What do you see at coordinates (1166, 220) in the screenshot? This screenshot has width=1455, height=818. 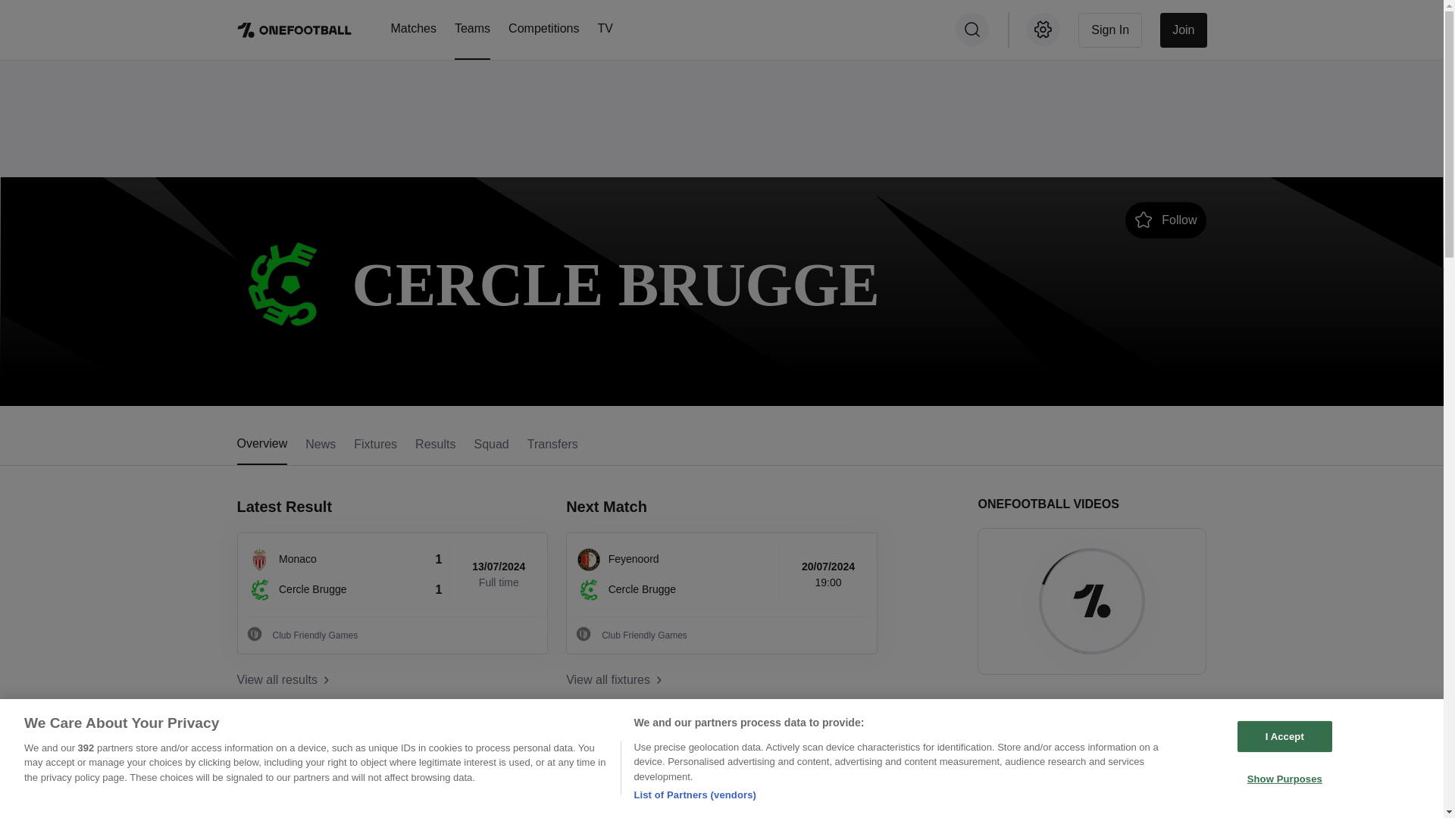 I see `Follow` at bounding box center [1166, 220].